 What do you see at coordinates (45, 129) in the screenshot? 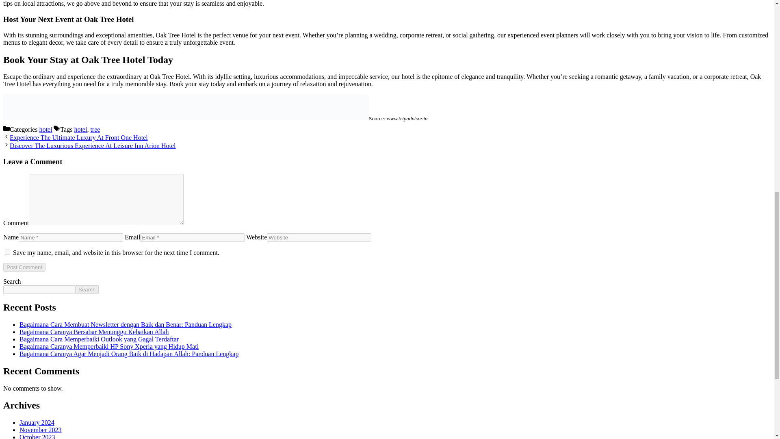
I see `hotel` at bounding box center [45, 129].